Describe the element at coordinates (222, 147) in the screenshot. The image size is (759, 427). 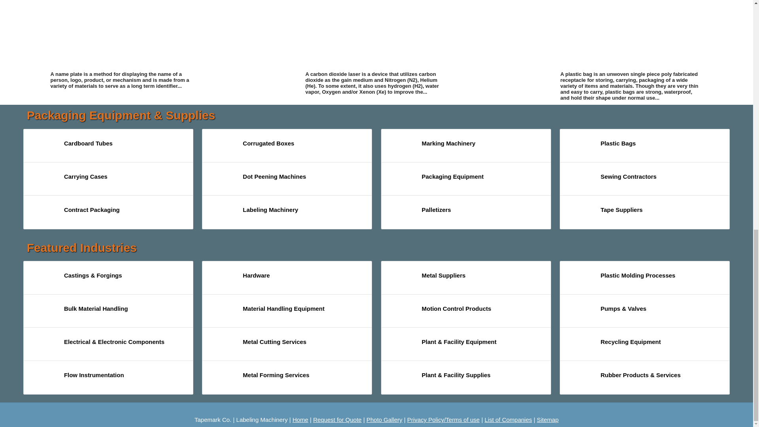
I see `Corrugated Boxes` at that location.